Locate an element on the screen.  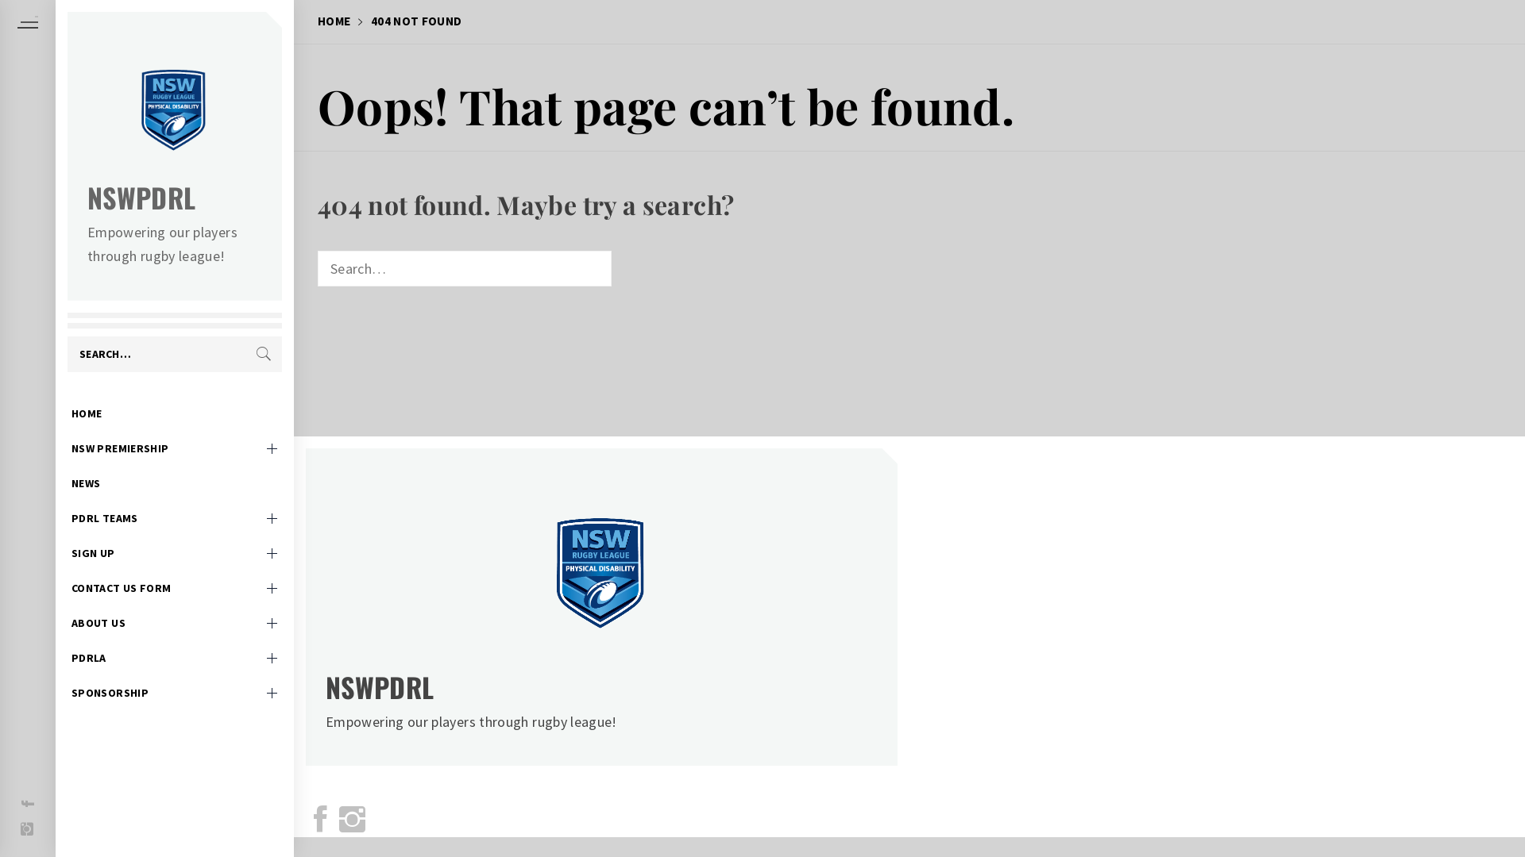
404 NOT FOUND is located at coordinates (410, 21).